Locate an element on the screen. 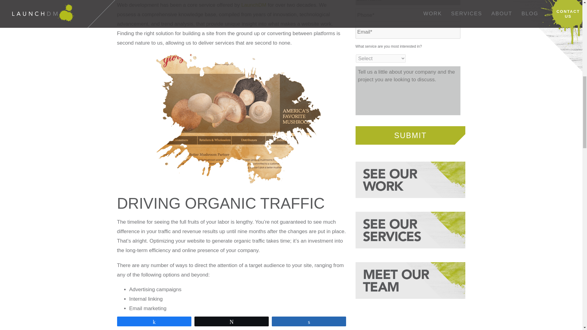  LaunchDM is located at coordinates (254, 5).